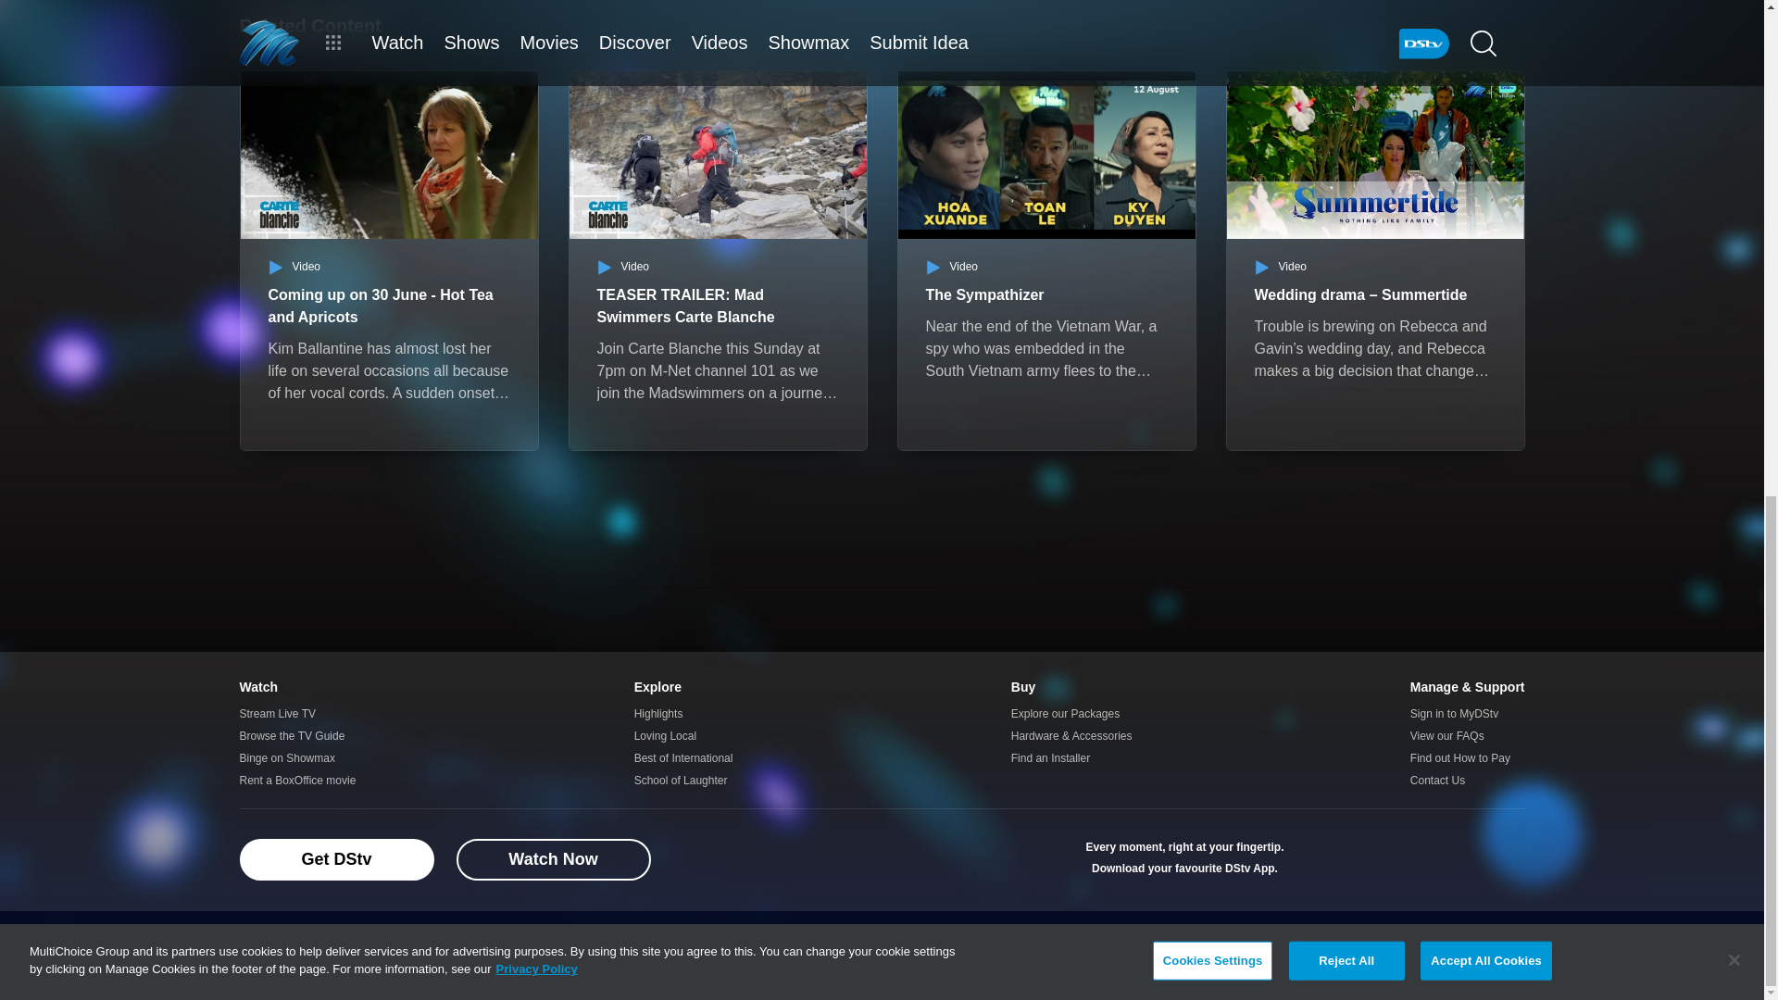  Describe the element at coordinates (683, 714) in the screenshot. I see `Highlights` at that location.